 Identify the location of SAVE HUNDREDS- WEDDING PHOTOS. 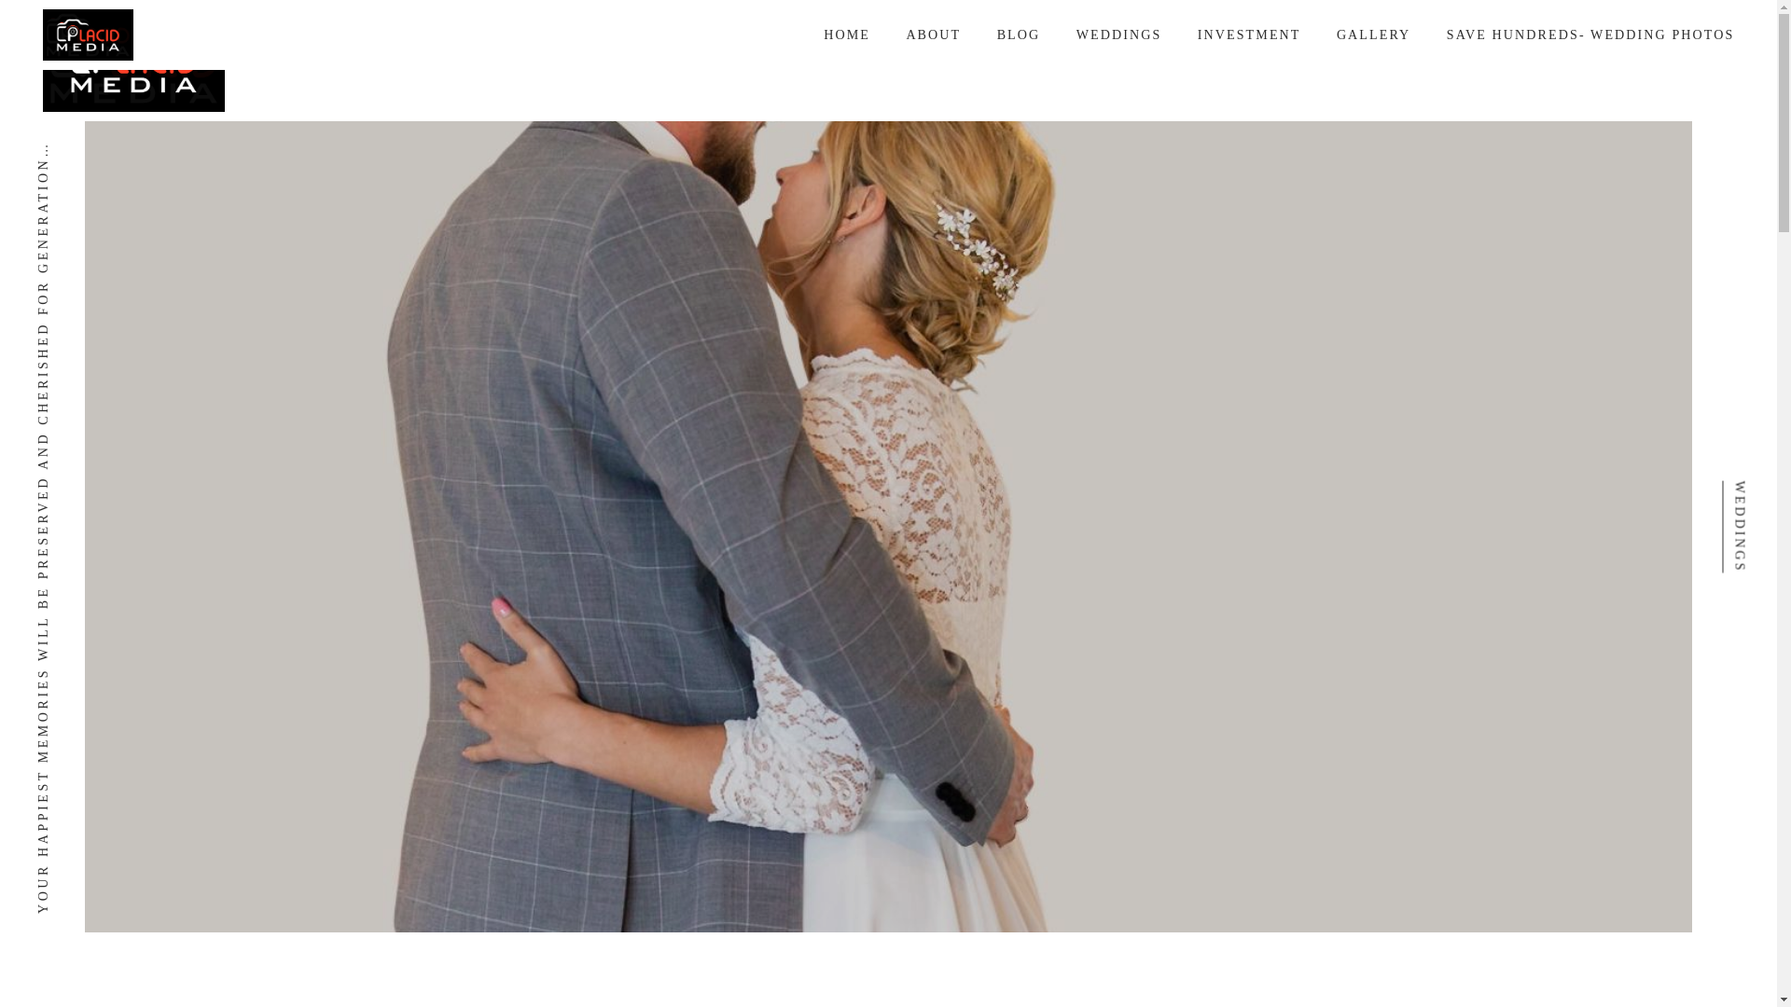
(1591, 34).